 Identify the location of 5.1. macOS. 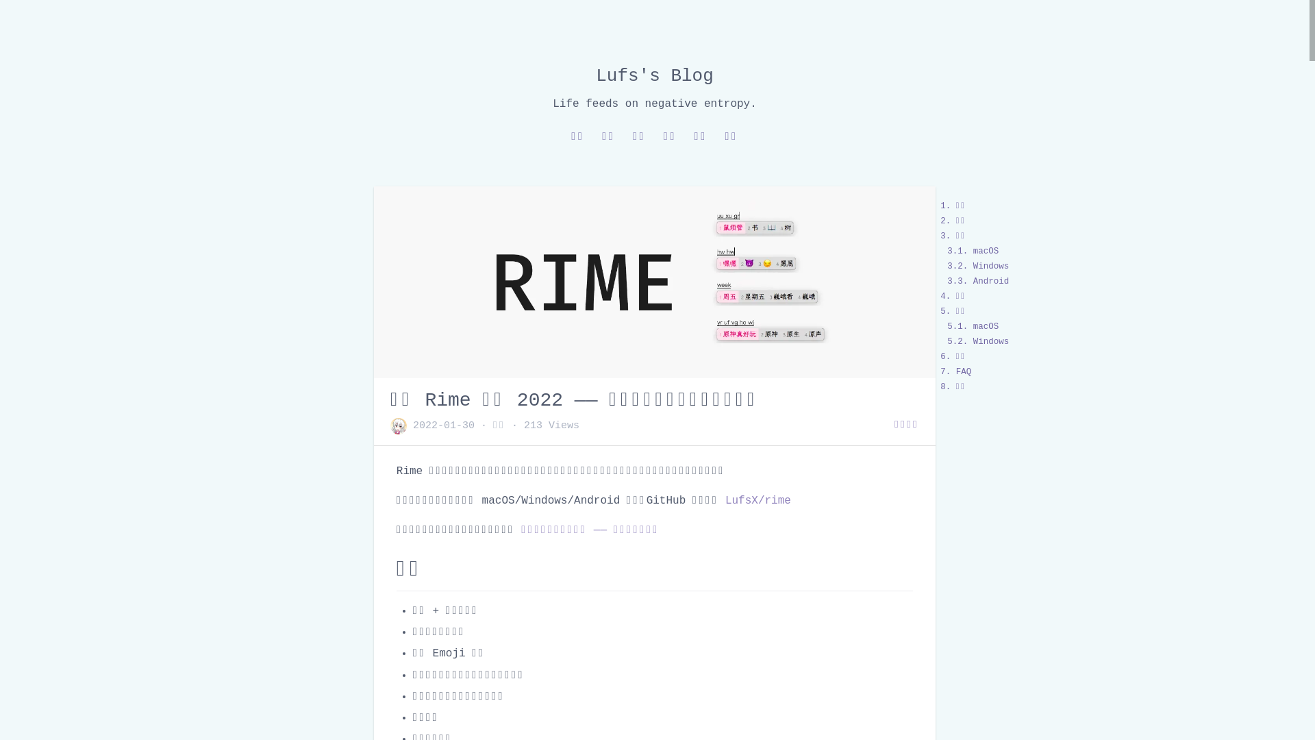
(973, 327).